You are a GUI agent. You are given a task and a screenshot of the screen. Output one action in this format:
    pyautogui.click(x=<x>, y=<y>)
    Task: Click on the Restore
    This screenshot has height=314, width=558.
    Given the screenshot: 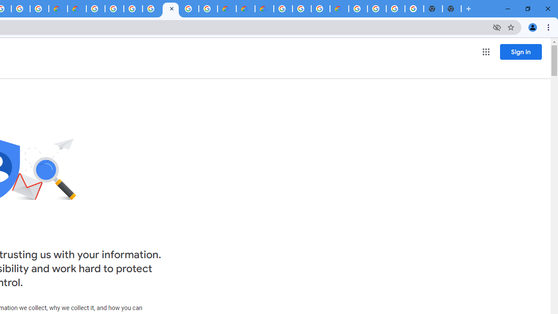 What is the action you would take?
    pyautogui.click(x=527, y=9)
    